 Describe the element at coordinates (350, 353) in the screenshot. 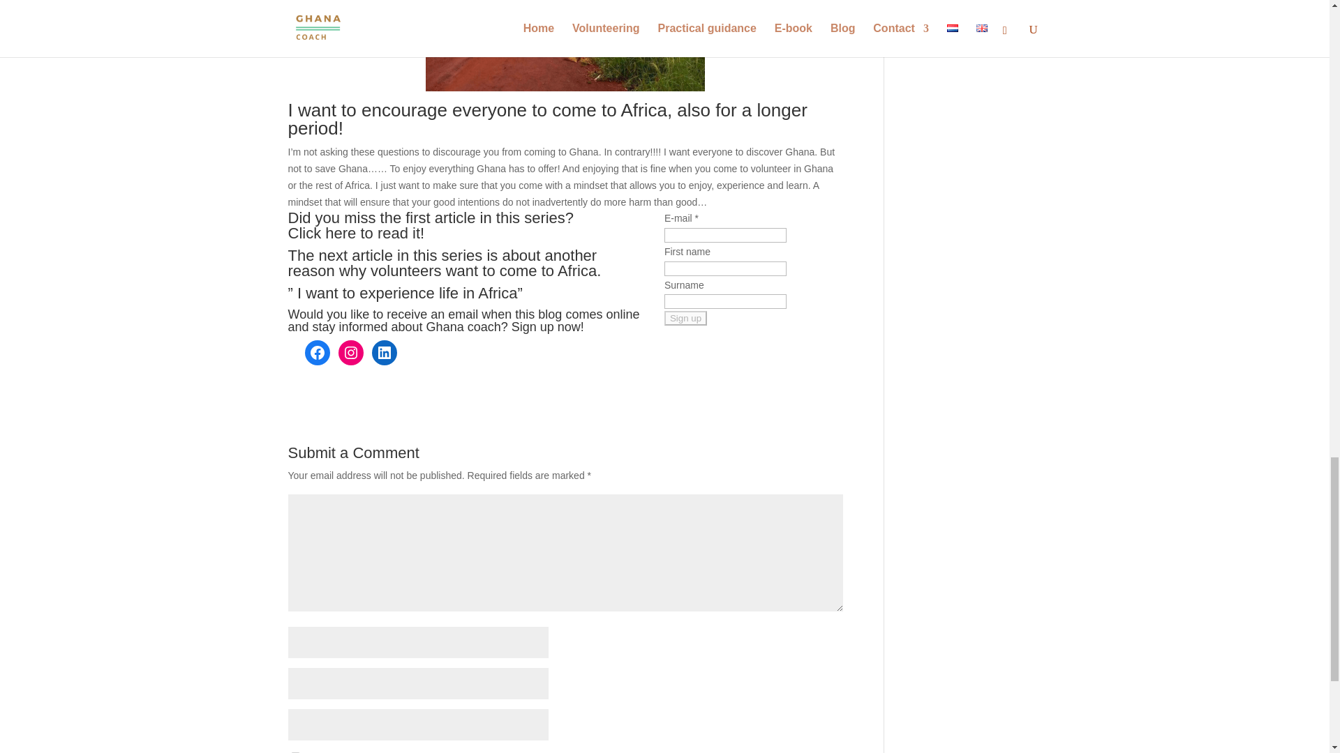

I see `Instagram` at that location.